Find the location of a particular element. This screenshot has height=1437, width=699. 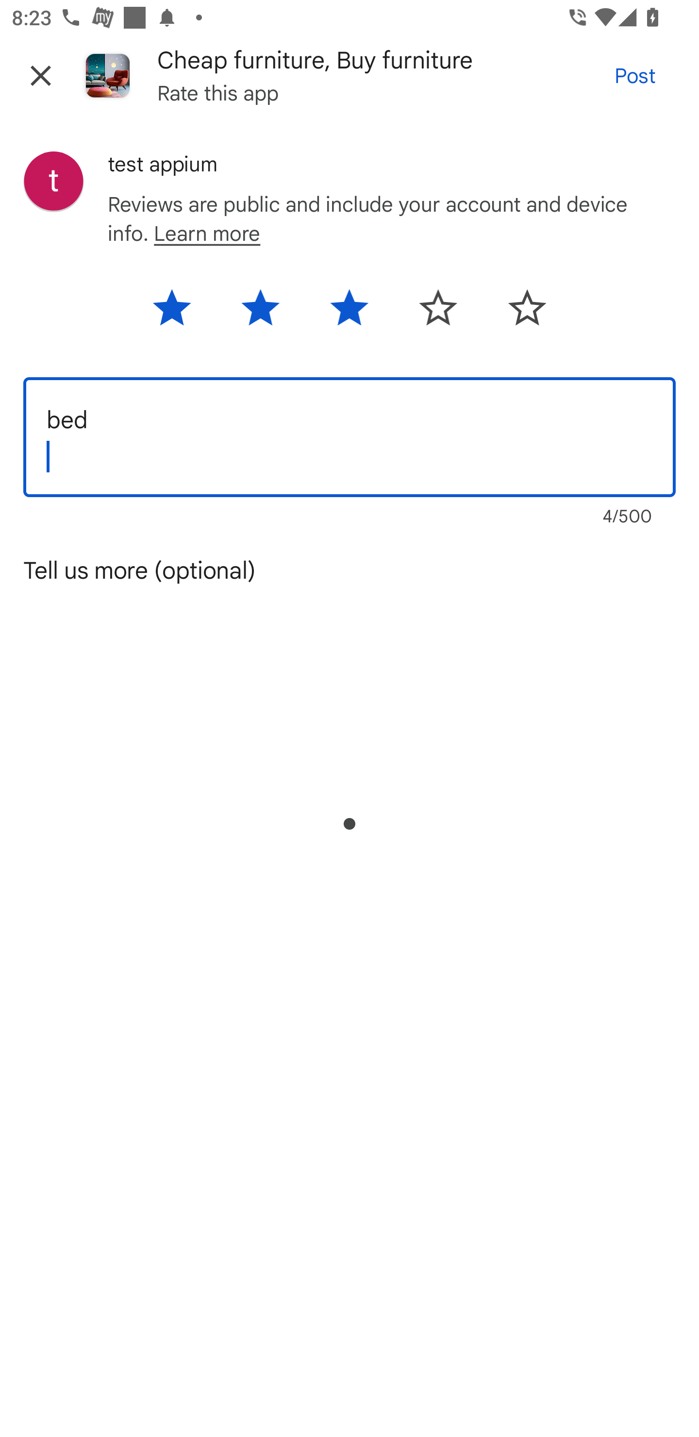

Close is located at coordinates (41, 75).